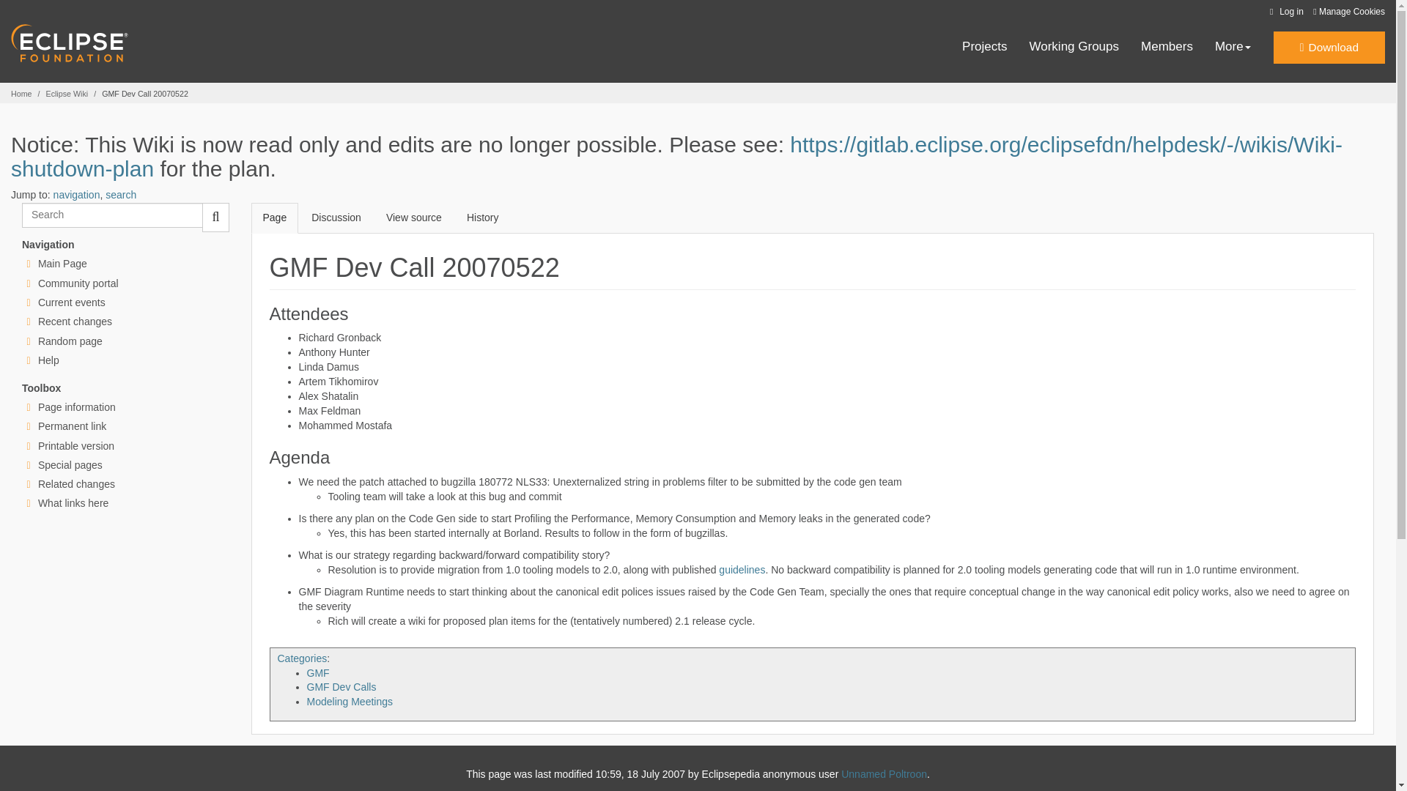 The width and height of the screenshot is (1407, 791). Describe the element at coordinates (1167, 47) in the screenshot. I see `Members` at that location.